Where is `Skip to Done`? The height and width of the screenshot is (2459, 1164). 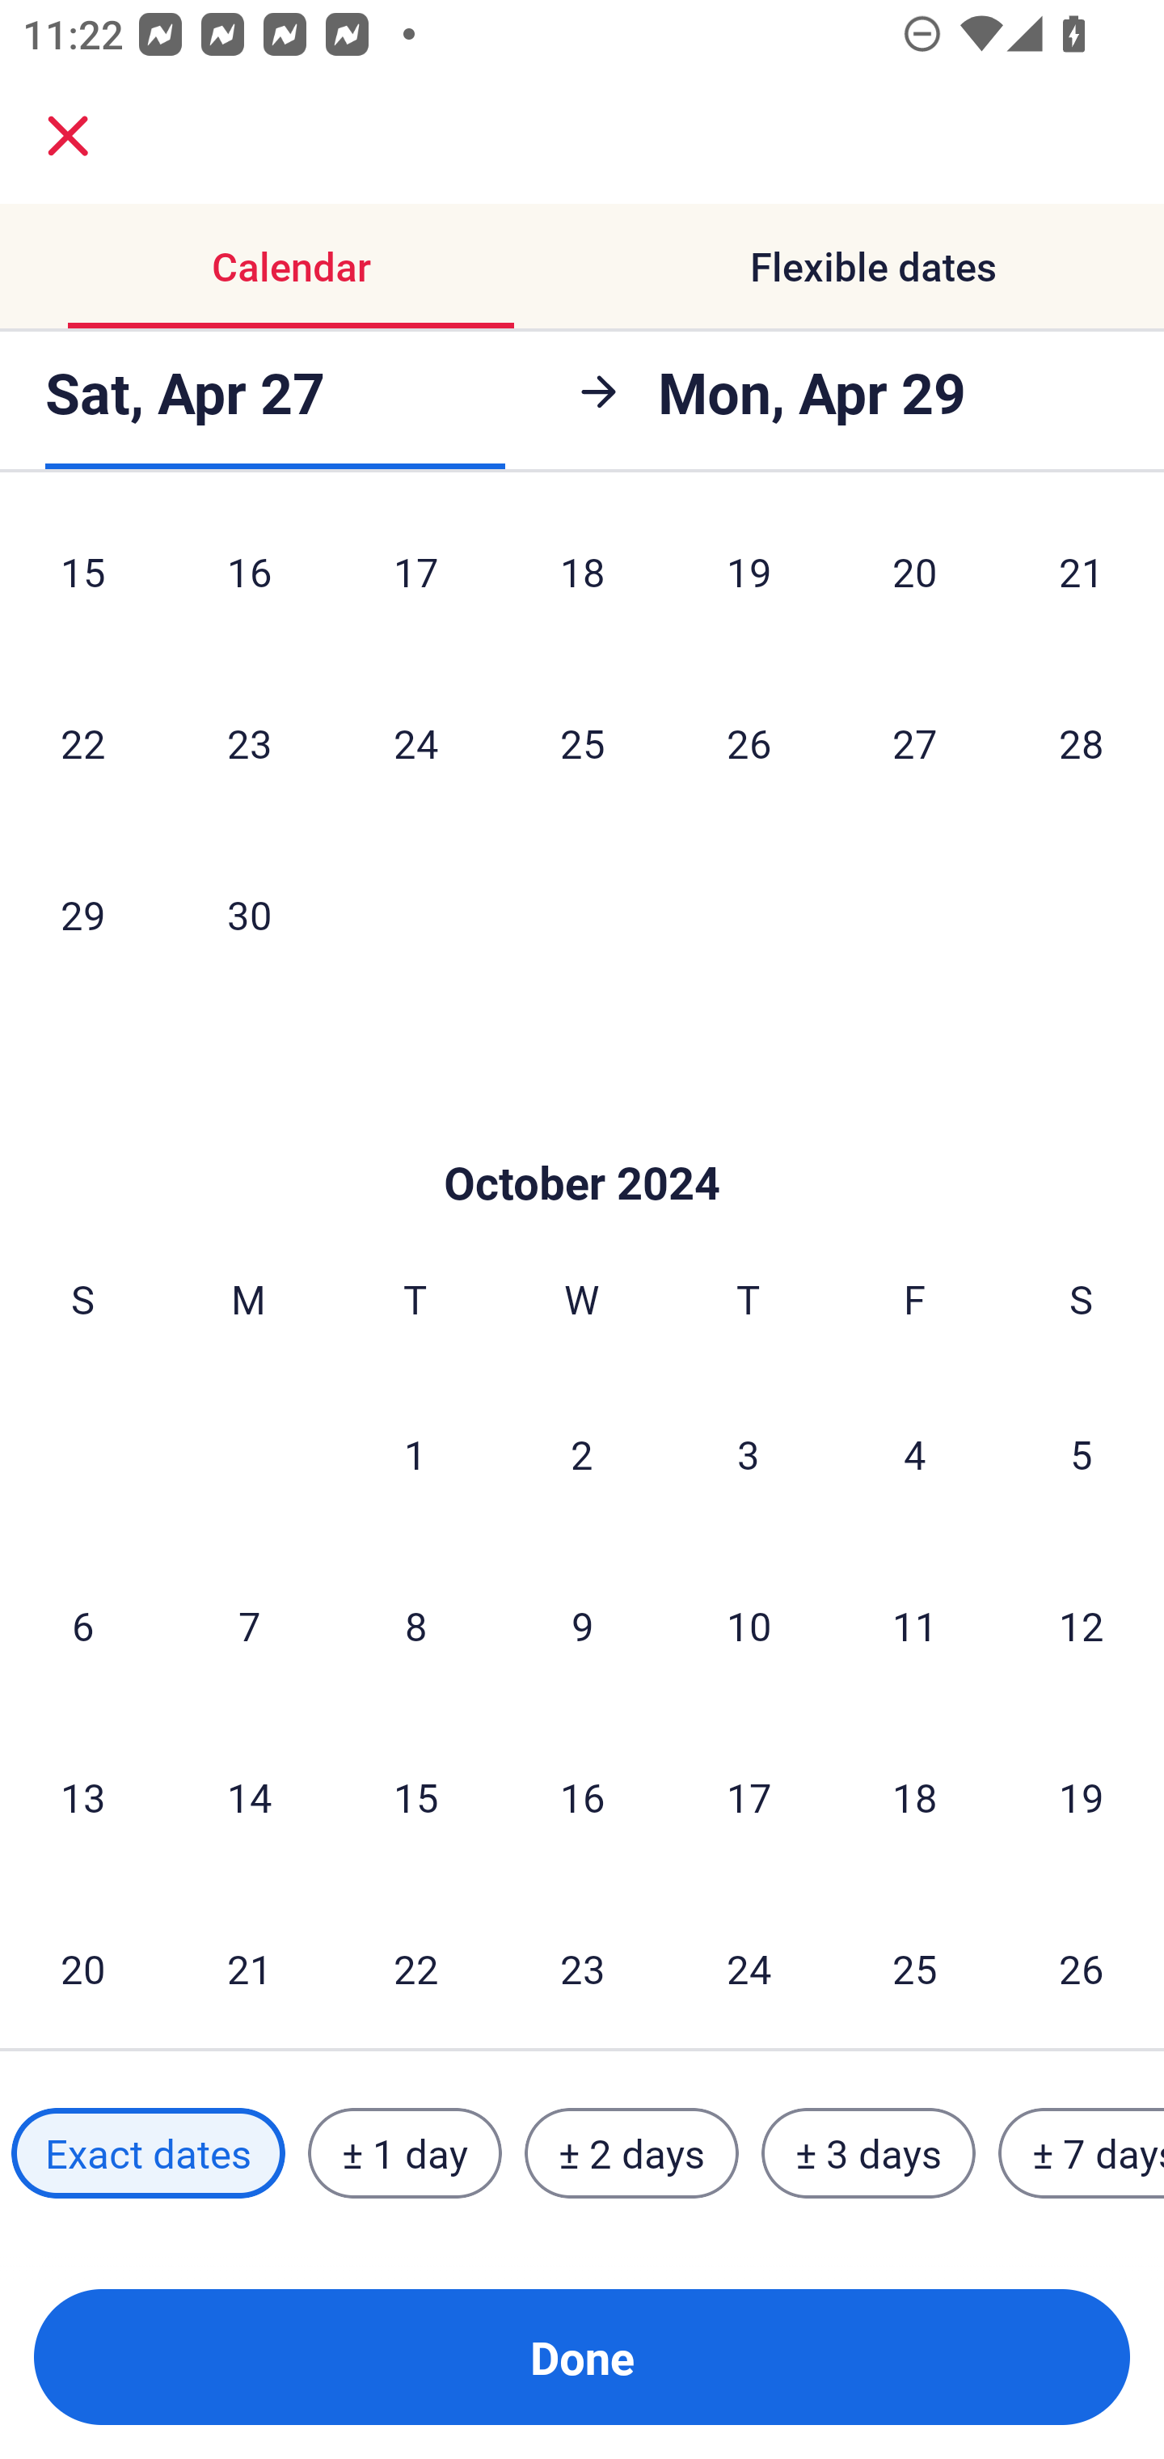 Skip to Done is located at coordinates (582, 1134).